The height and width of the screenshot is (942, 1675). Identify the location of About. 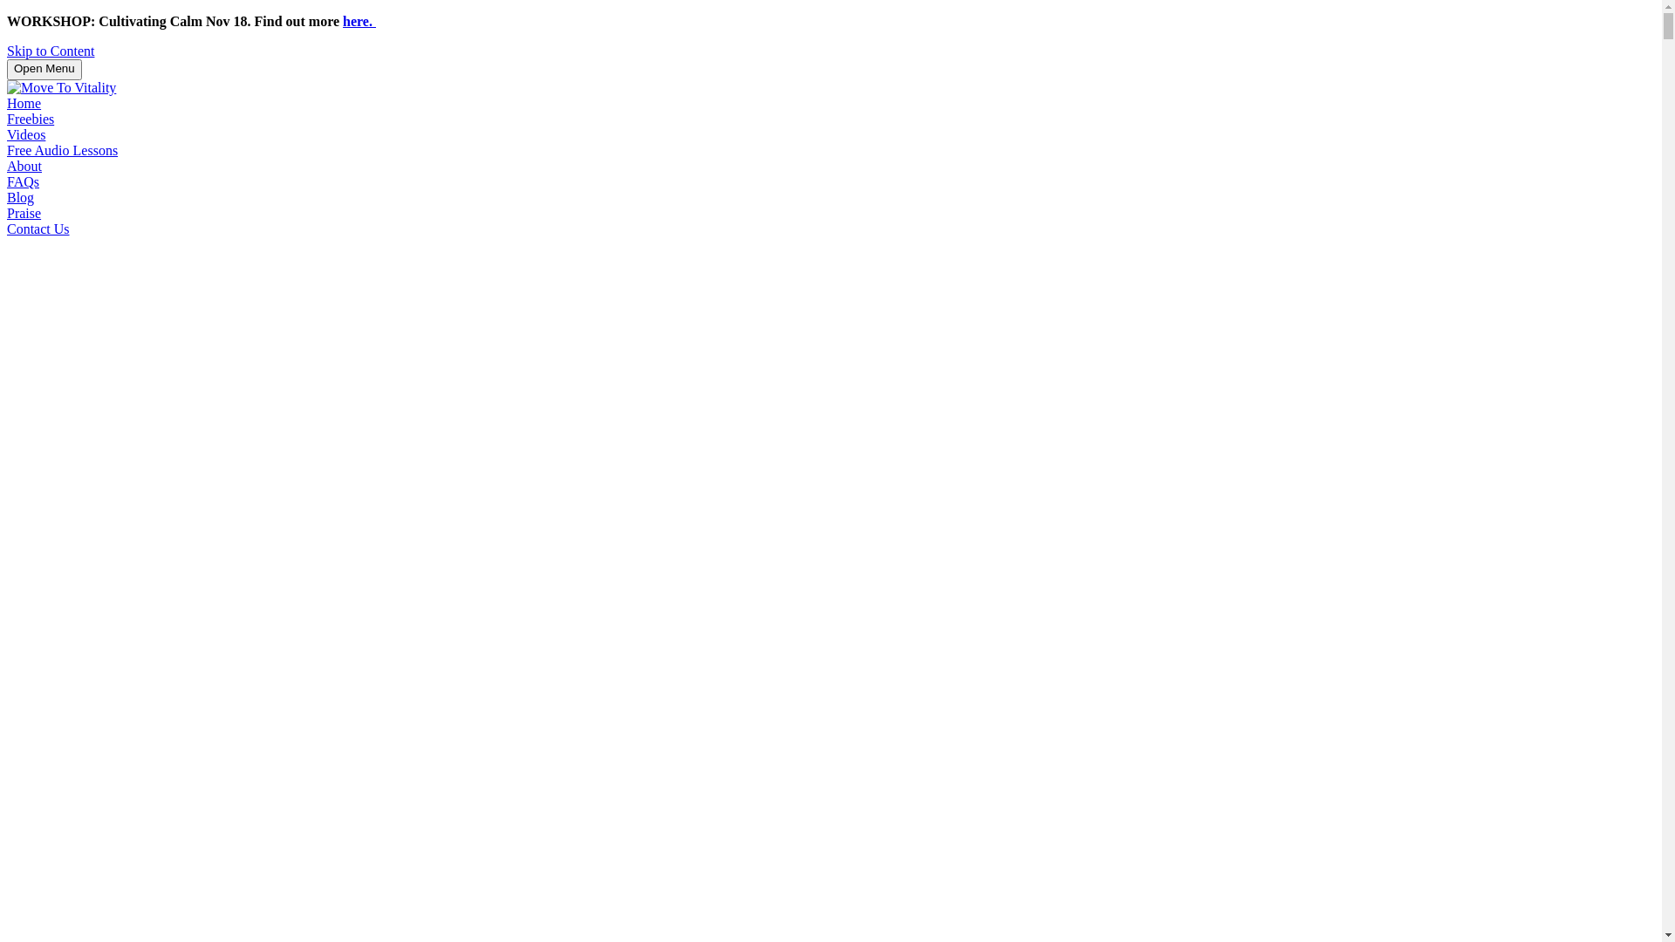
(24, 166).